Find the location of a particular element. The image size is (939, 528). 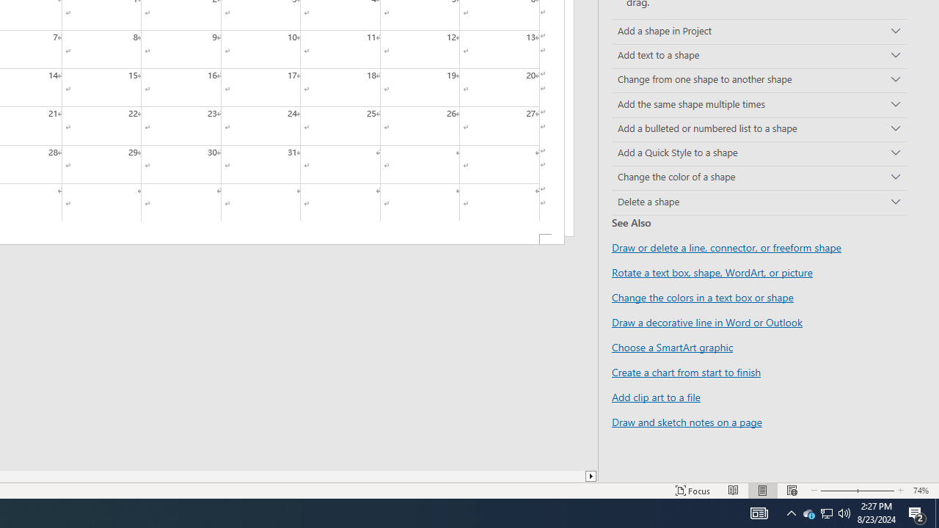

Rotate a text box, shape, WordArt, or picture is located at coordinates (712, 272).